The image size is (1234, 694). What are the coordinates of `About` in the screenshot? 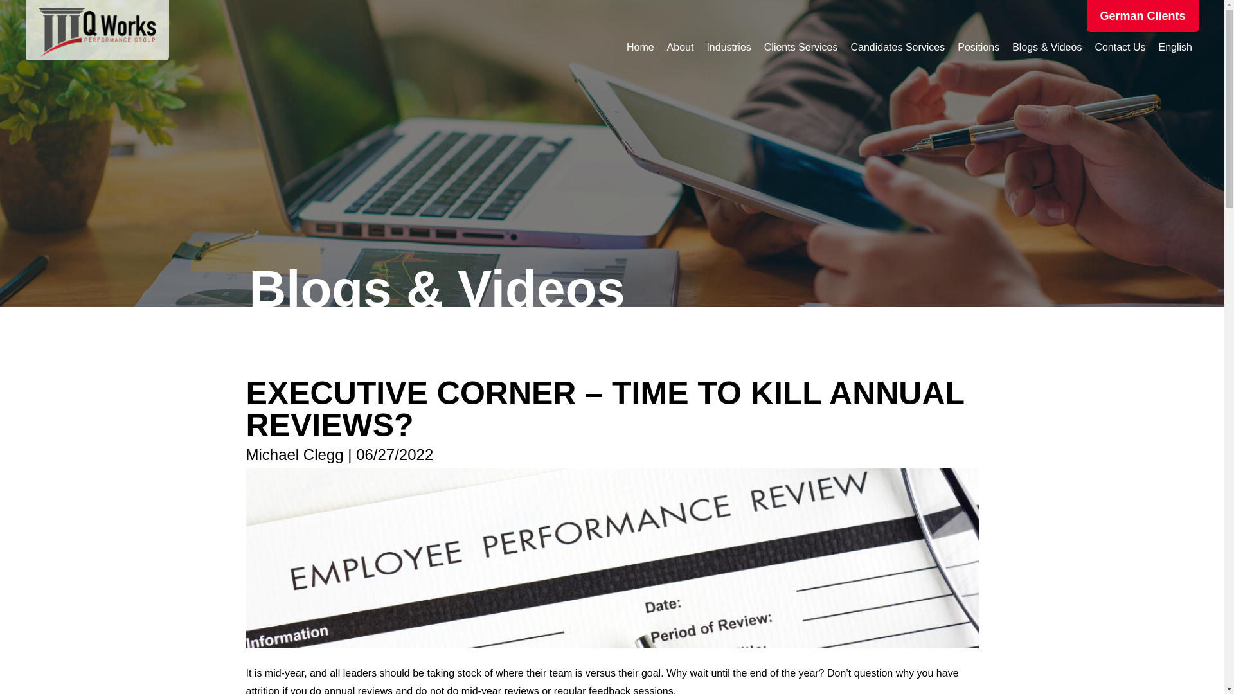 It's located at (680, 48).